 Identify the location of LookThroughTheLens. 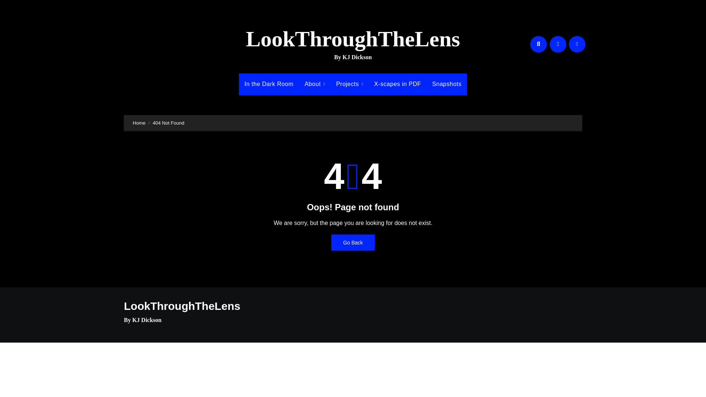
(182, 306).